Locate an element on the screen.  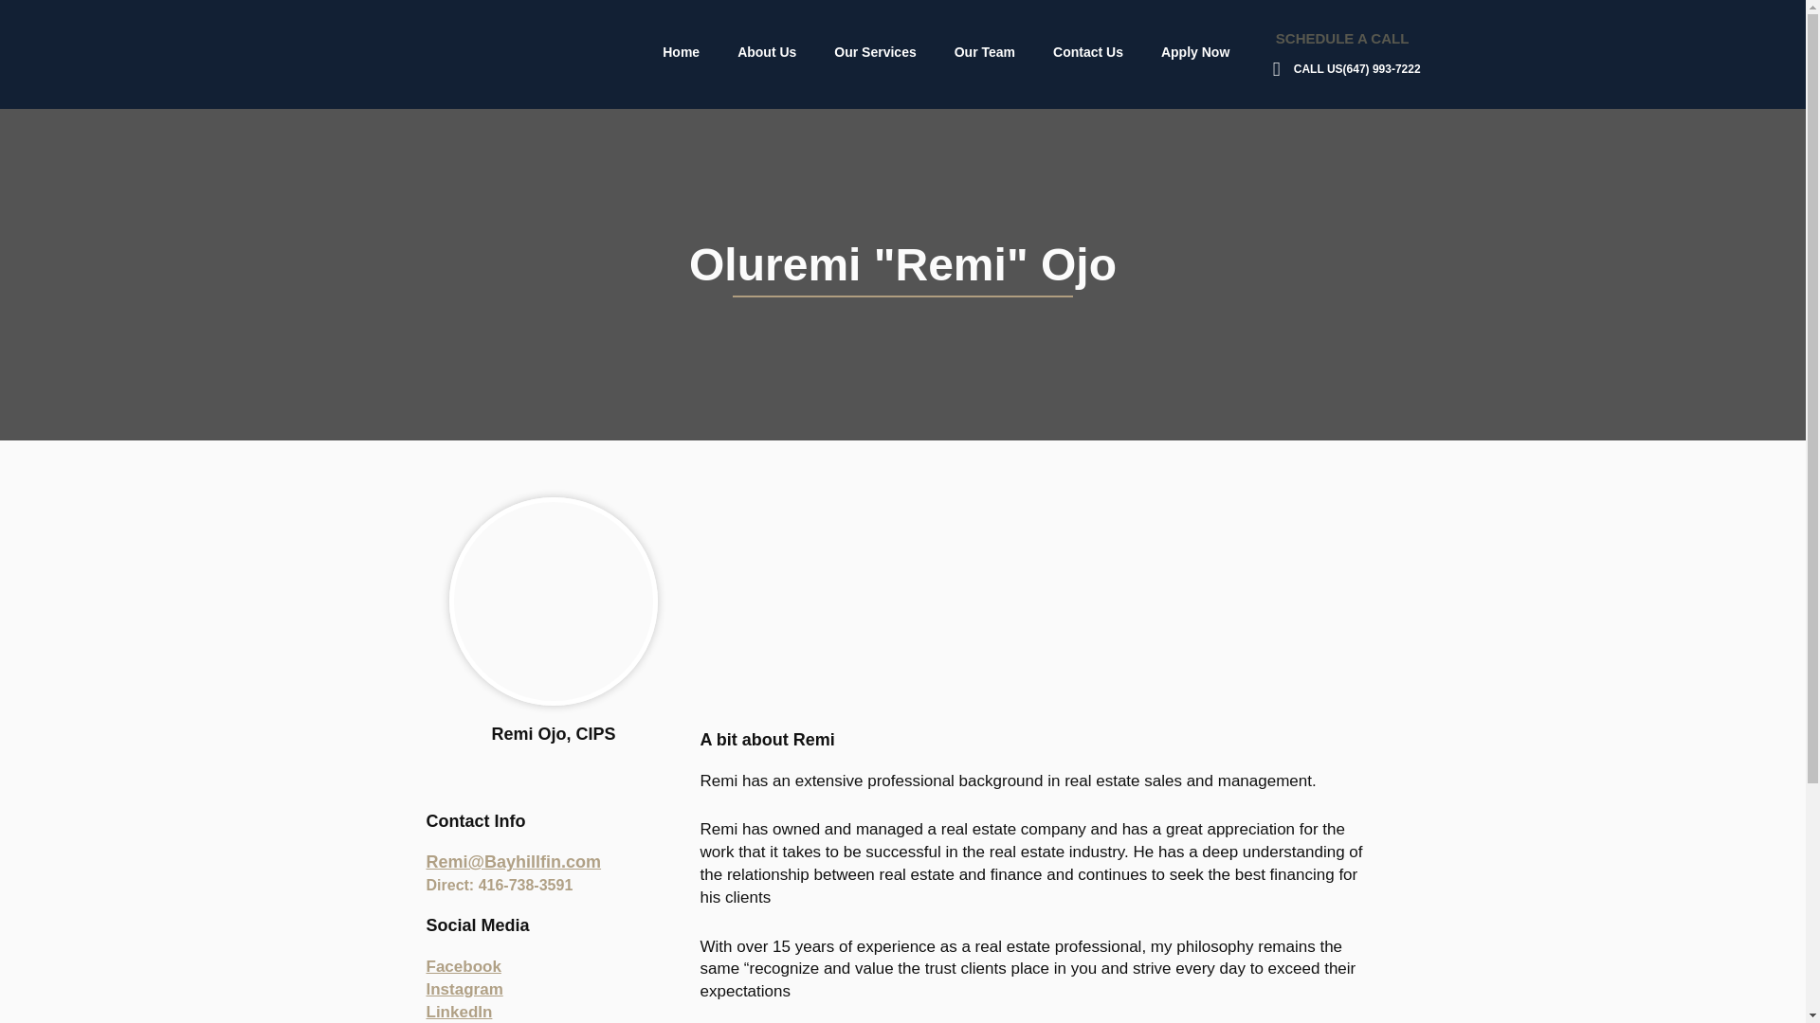
Home is located at coordinates (681, 51).